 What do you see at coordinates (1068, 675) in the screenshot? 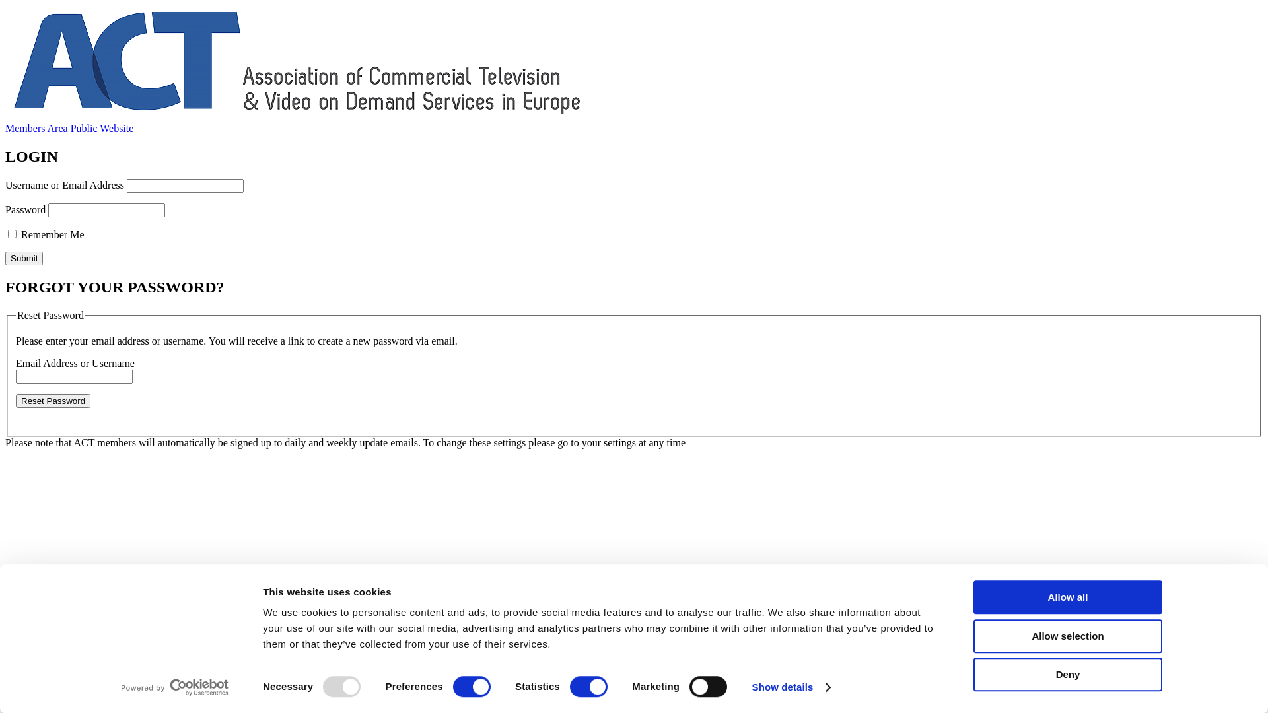
I see `Deny` at bounding box center [1068, 675].